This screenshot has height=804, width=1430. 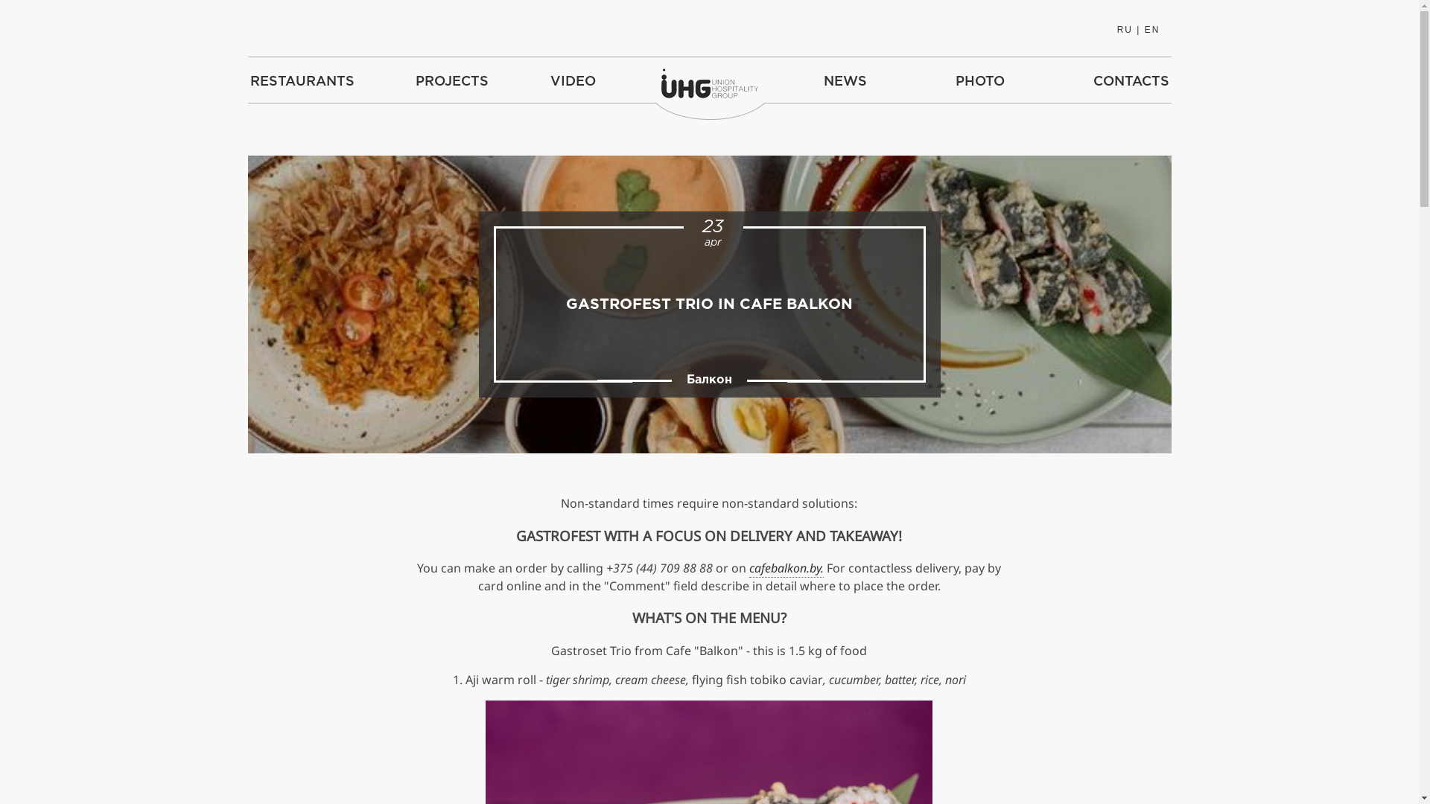 I want to click on CONTACTS, so click(x=1131, y=80).